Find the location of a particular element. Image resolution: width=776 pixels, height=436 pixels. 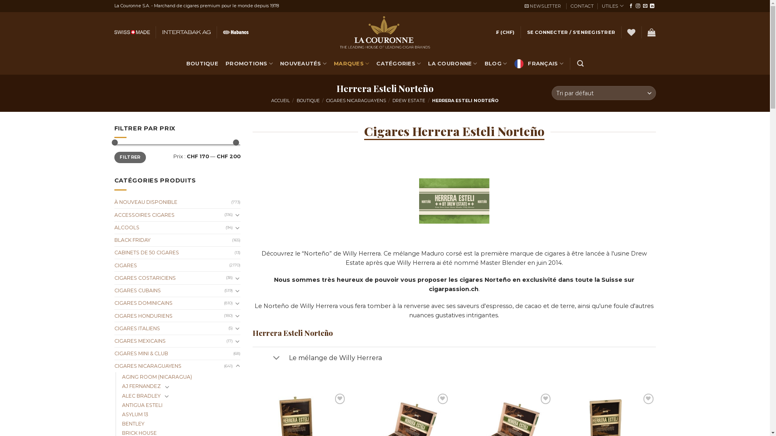

BOUTIQUE is located at coordinates (308, 101).